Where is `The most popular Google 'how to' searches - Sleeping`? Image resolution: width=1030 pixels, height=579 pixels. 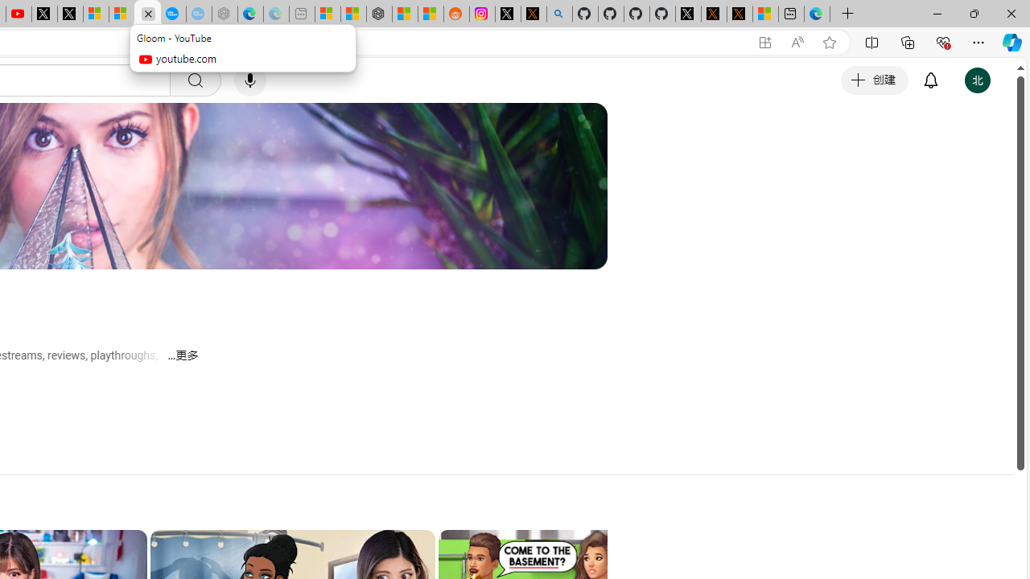
The most popular Google 'how to' searches - Sleeping is located at coordinates (198, 14).